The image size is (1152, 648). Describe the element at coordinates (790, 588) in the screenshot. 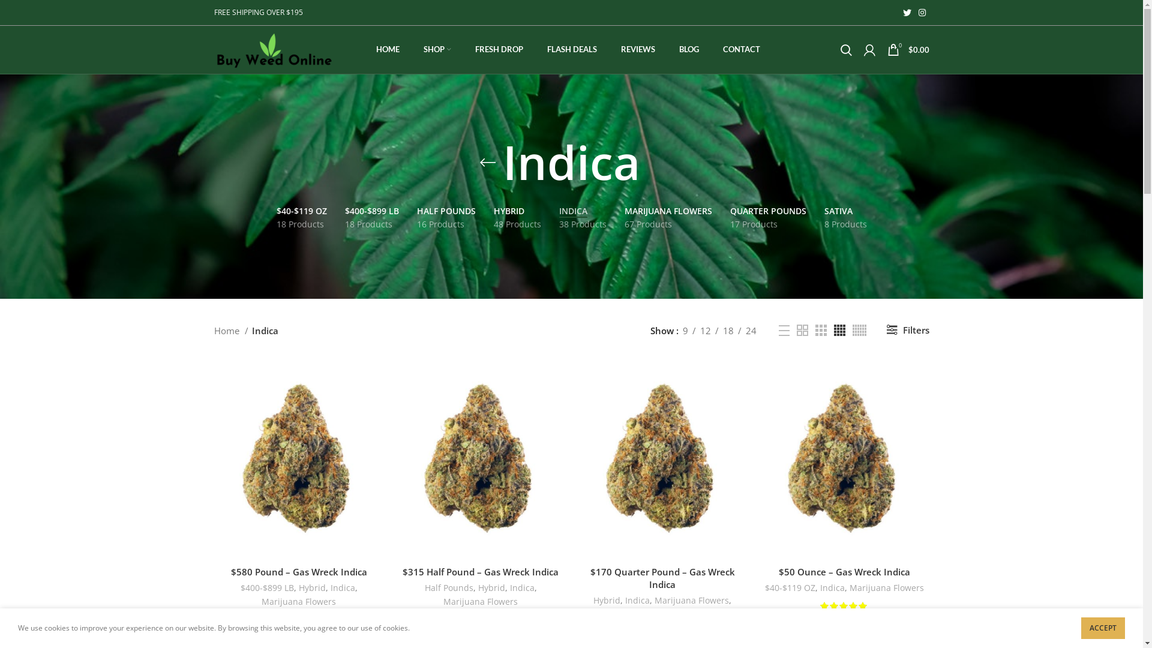

I see `$40-$119 OZ` at that location.